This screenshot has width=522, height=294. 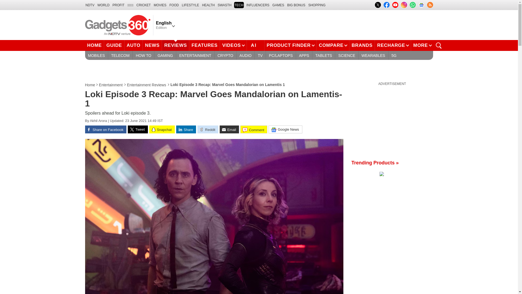 I want to click on NDTV, so click(x=90, y=5).